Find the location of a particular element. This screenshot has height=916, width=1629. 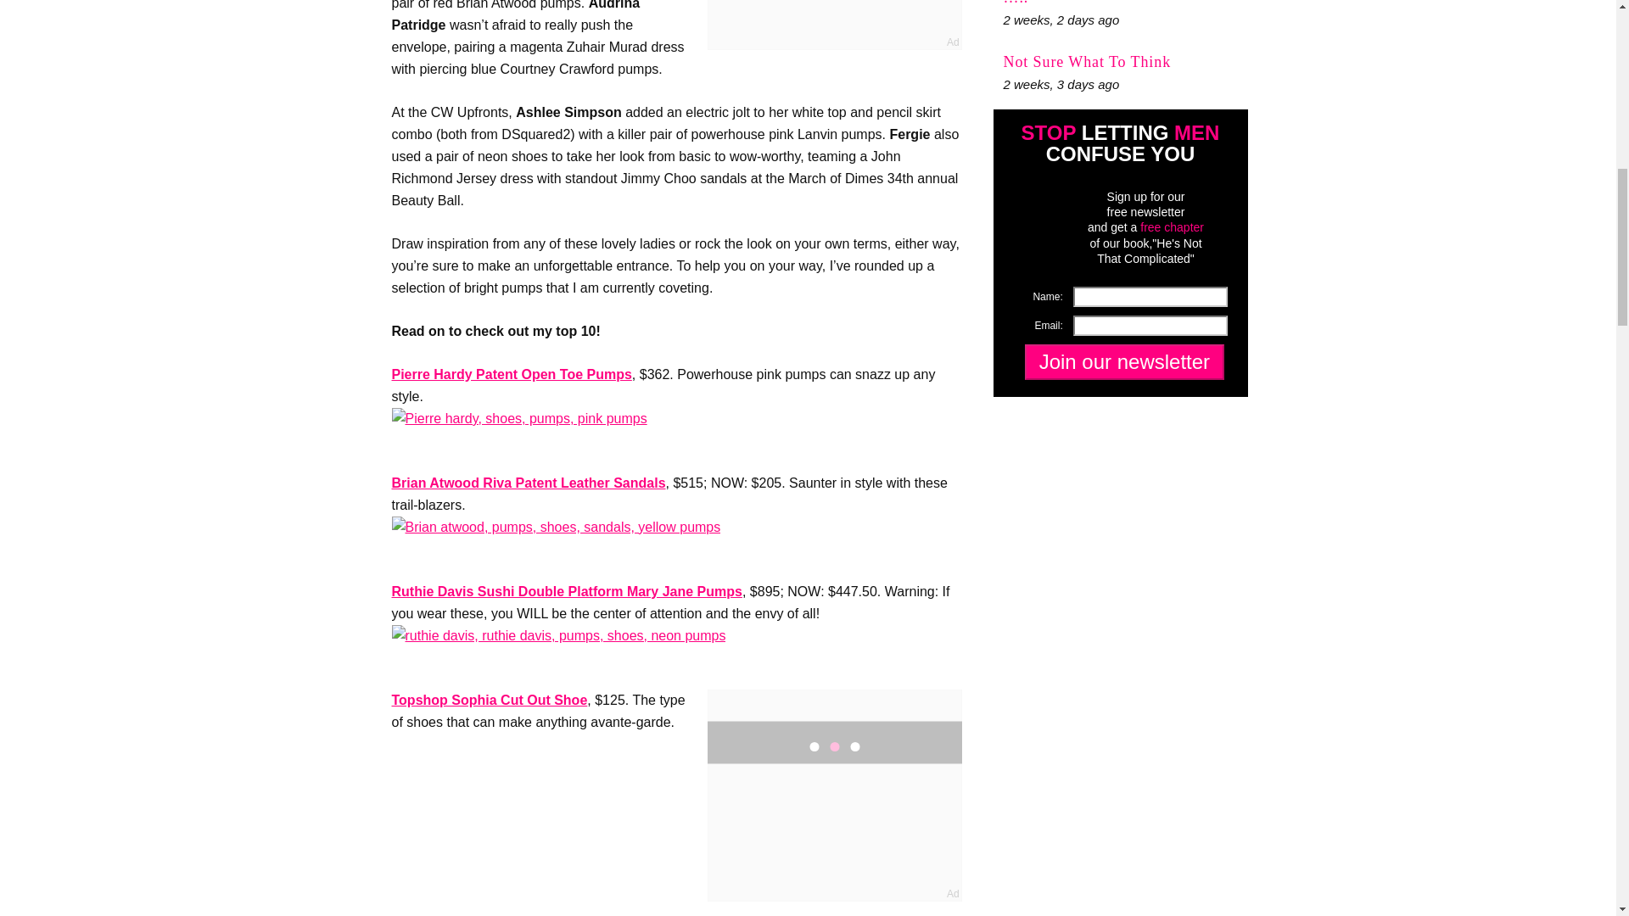

Brian Atwood Riva Patent Leather Sandals is located at coordinates (529, 482).